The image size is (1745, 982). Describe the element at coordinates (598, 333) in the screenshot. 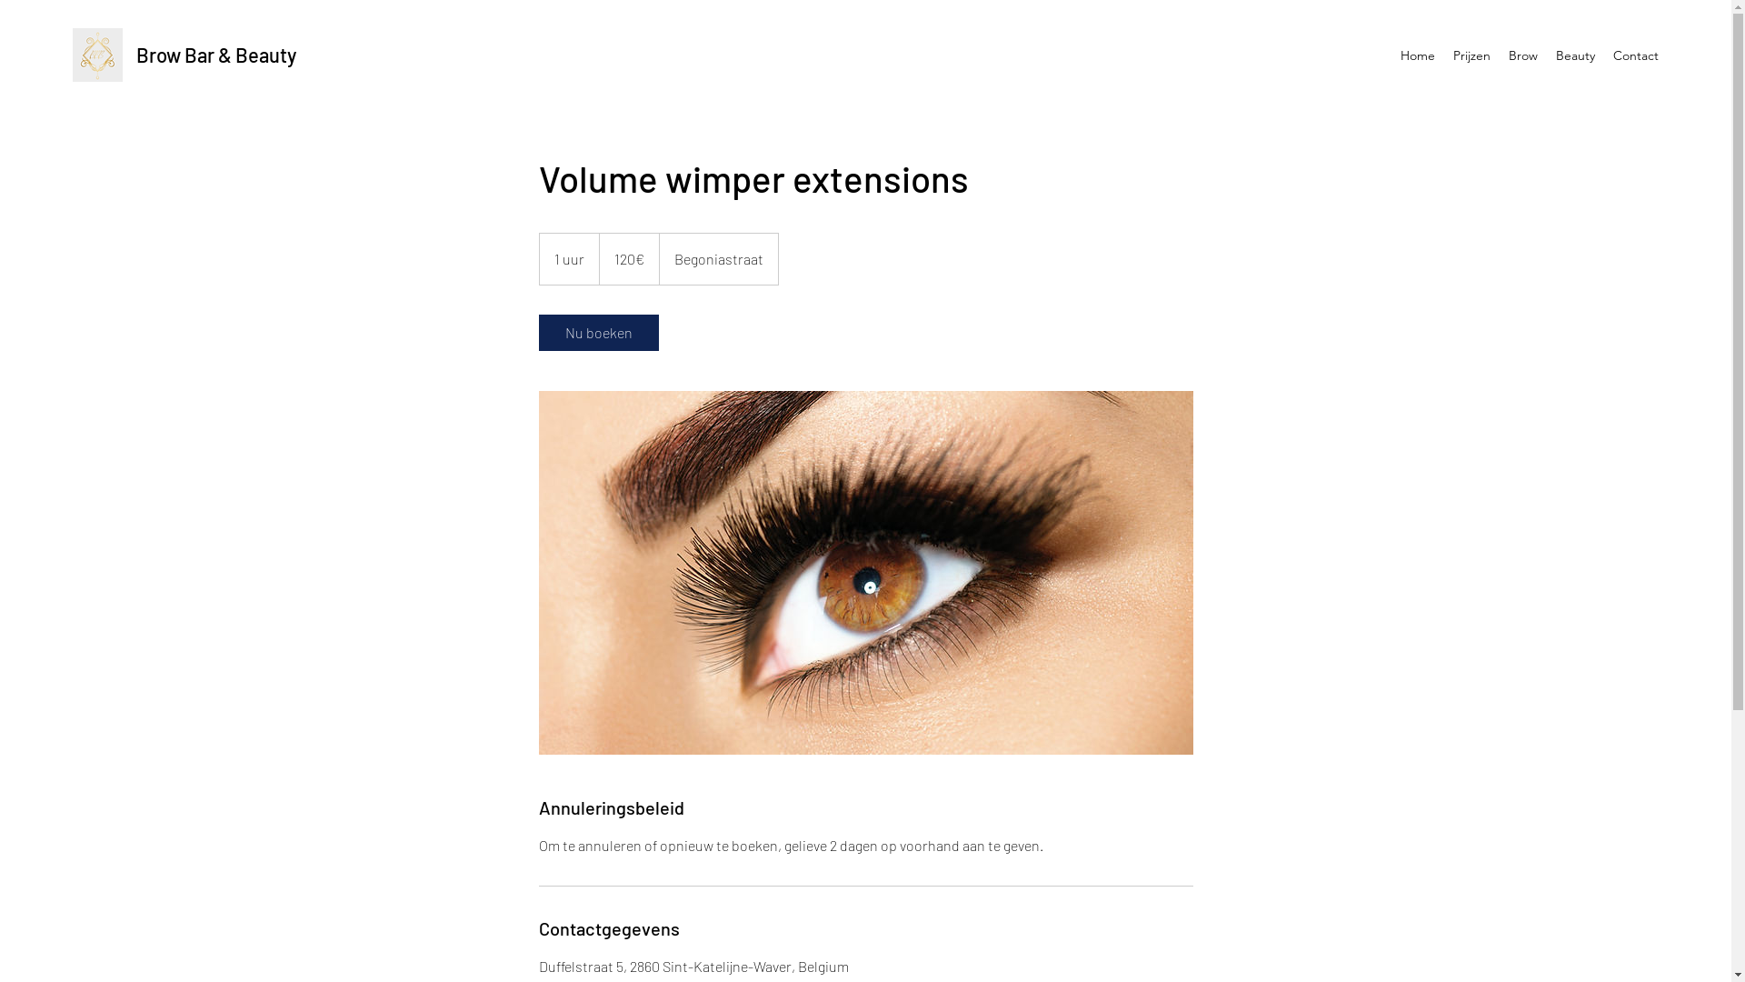

I see `Nu boeken` at that location.